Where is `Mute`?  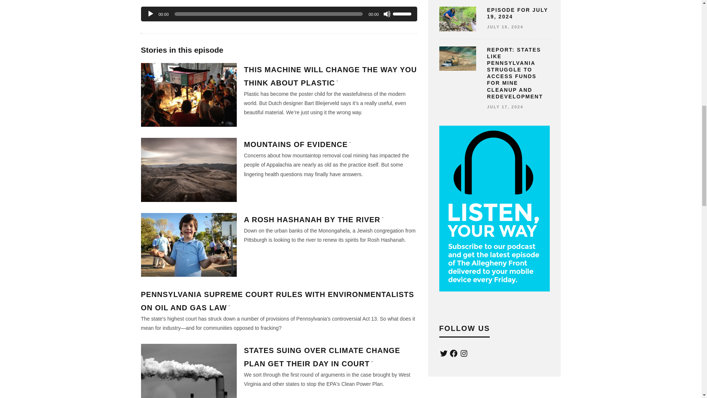
Mute is located at coordinates (387, 14).